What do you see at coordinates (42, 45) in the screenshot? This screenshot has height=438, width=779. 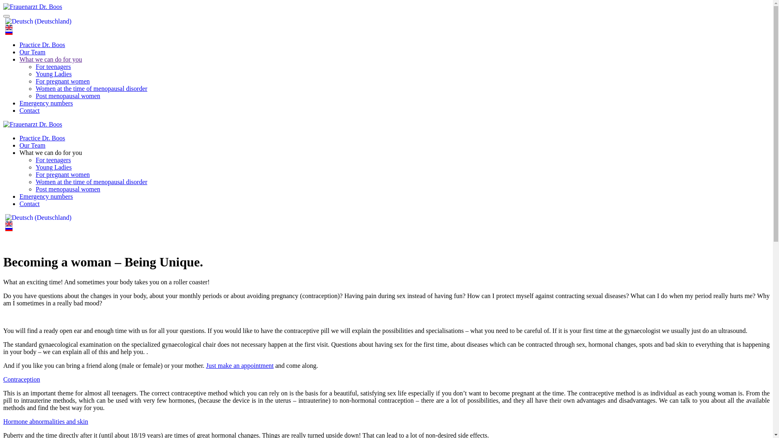 I see `Practice Dr. Boos` at bounding box center [42, 45].